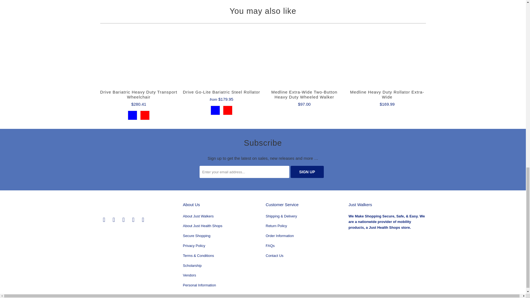  What do you see at coordinates (133, 220) in the screenshot?
I see `Just Walkers on Instagram` at bounding box center [133, 220].